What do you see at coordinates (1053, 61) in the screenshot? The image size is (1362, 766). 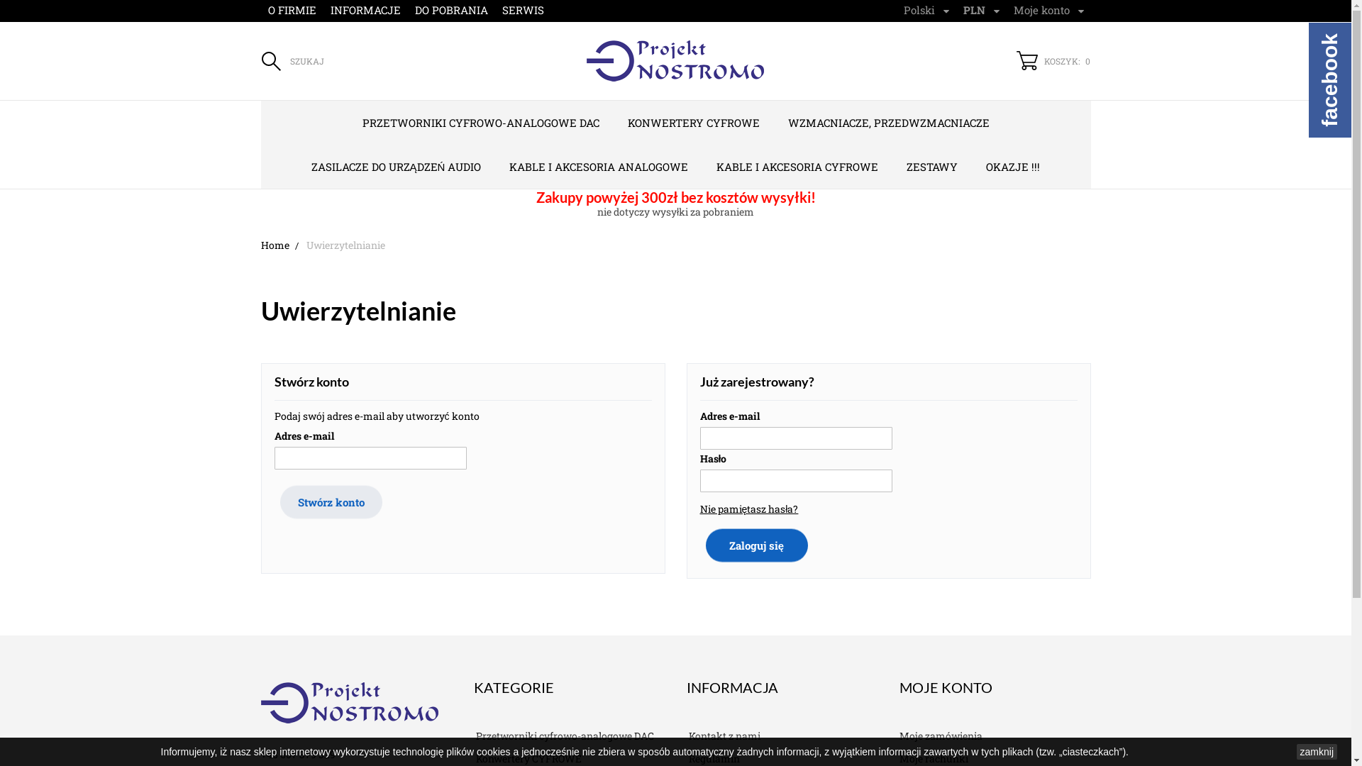 I see `KOSZYK: 0` at bounding box center [1053, 61].